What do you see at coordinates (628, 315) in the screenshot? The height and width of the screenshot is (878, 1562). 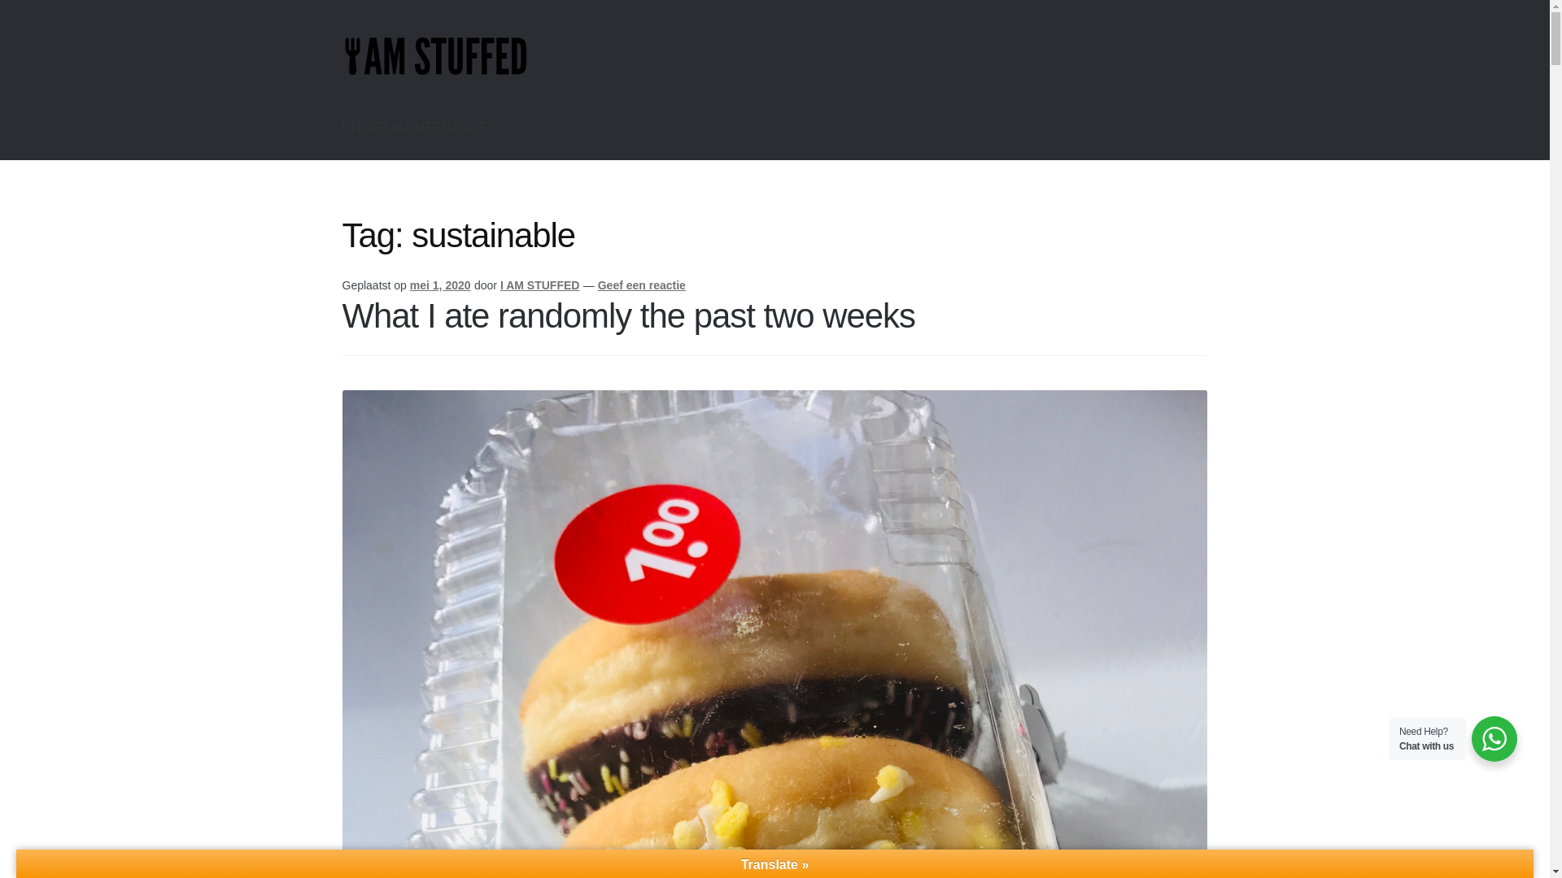 I see `What I ate randomly the past two weeks` at bounding box center [628, 315].